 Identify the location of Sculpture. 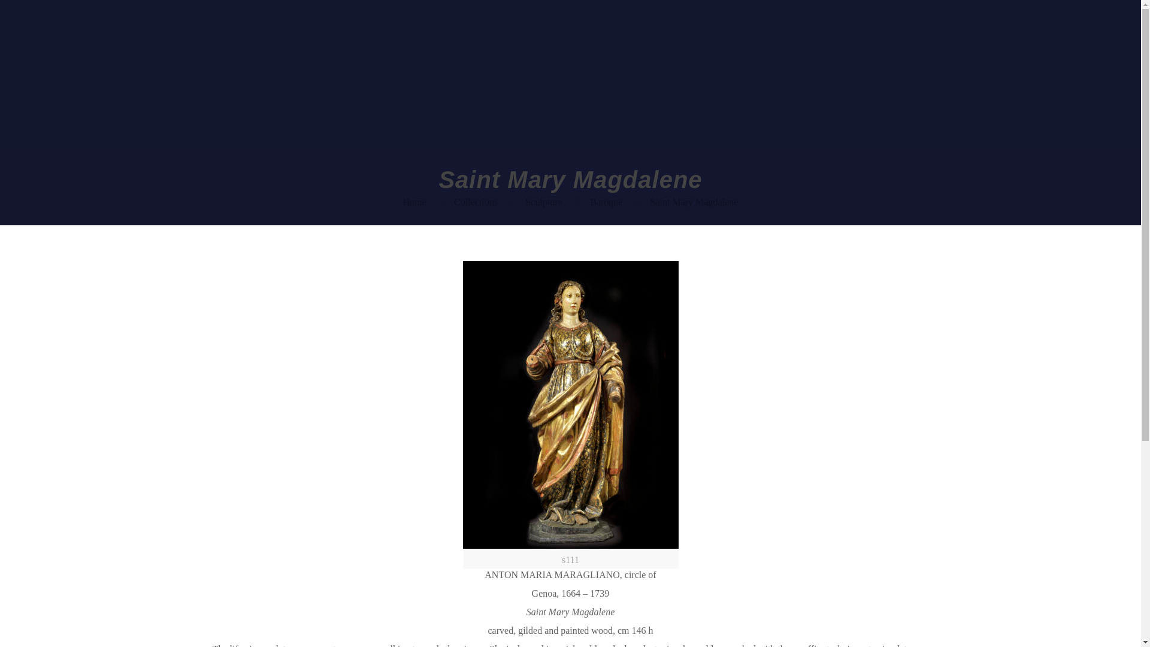
(544, 202).